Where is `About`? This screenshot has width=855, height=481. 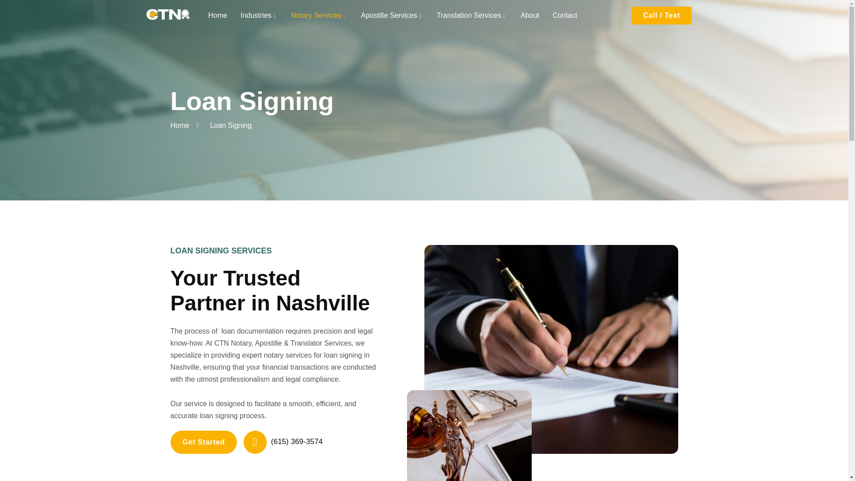 About is located at coordinates (530, 16).